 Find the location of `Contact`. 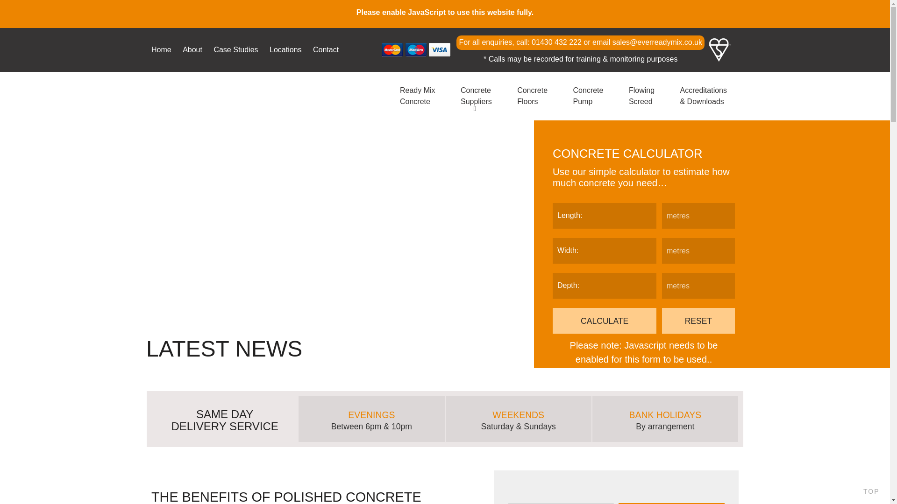

Contact is located at coordinates (326, 50).